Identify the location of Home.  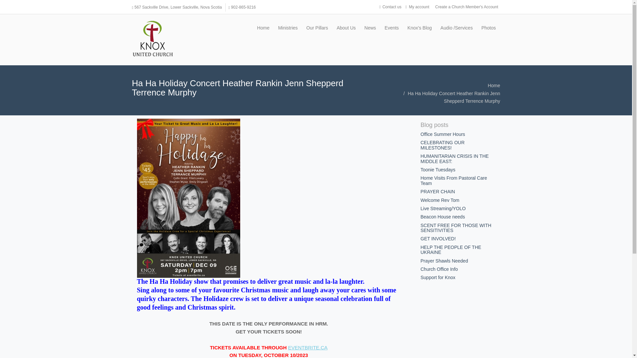
(494, 85).